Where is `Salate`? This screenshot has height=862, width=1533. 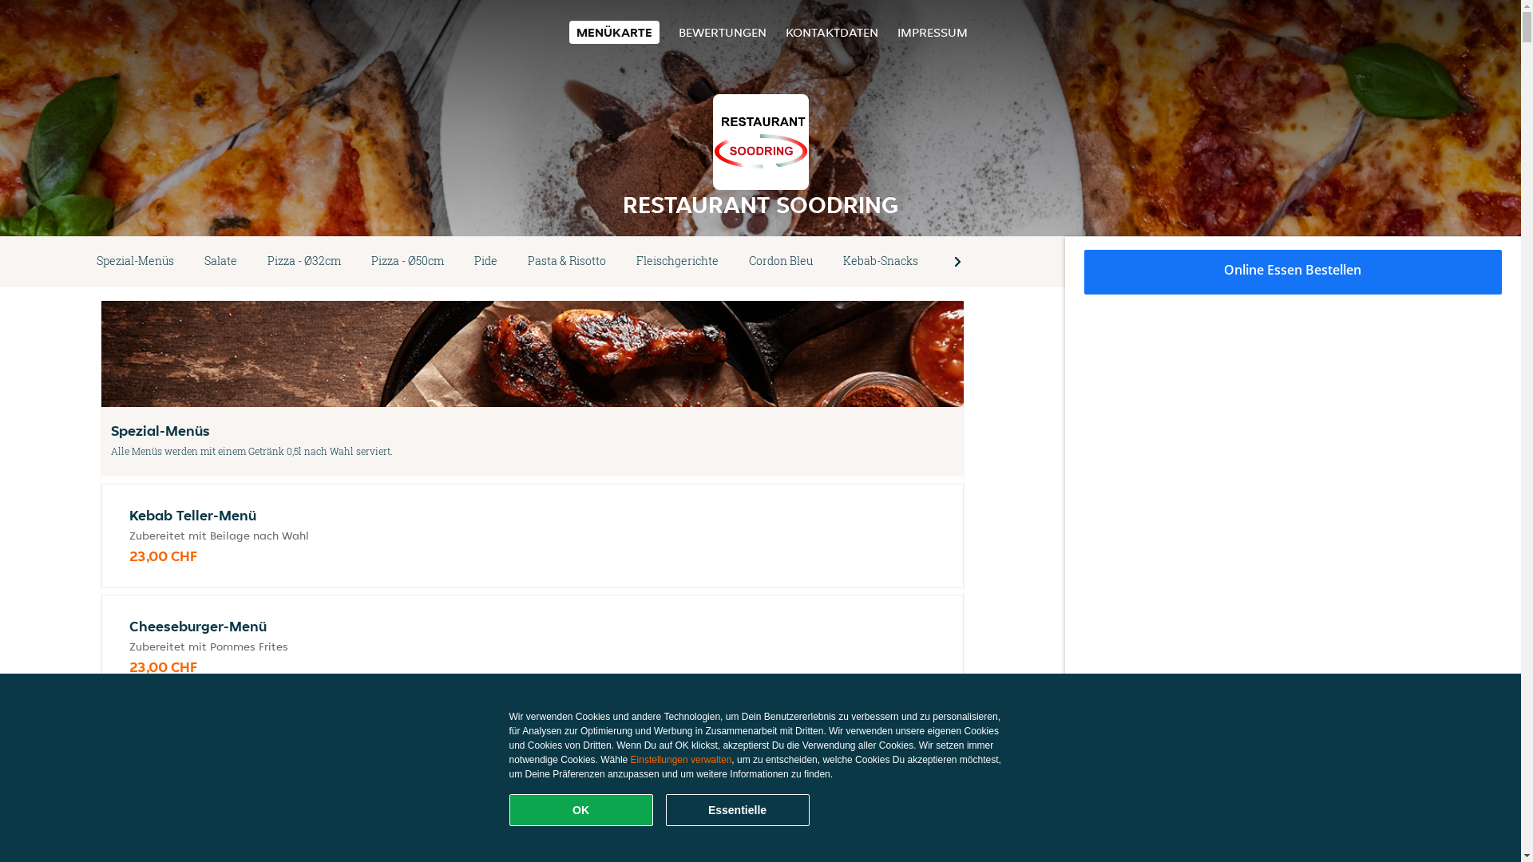
Salate is located at coordinates (220, 262).